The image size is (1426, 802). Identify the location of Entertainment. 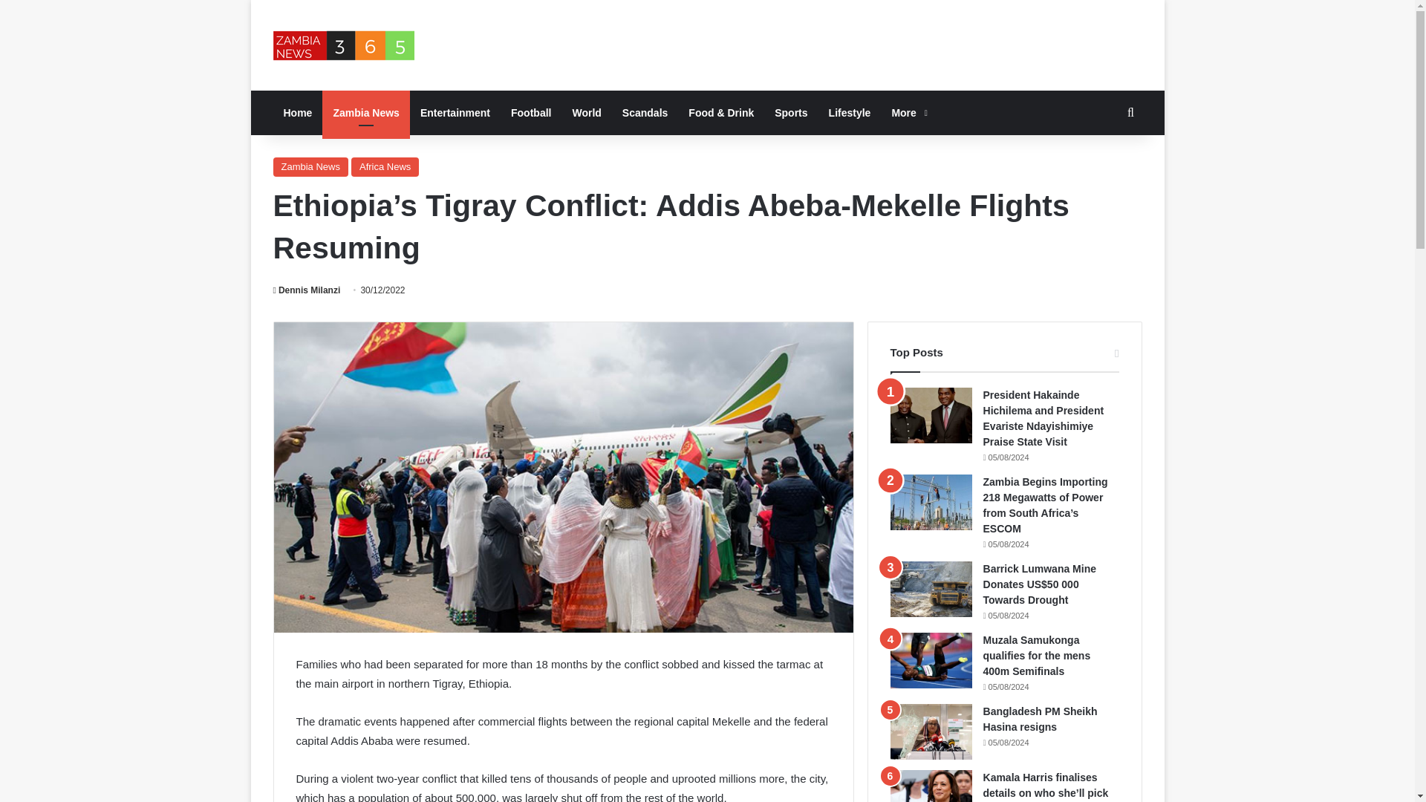
(455, 113).